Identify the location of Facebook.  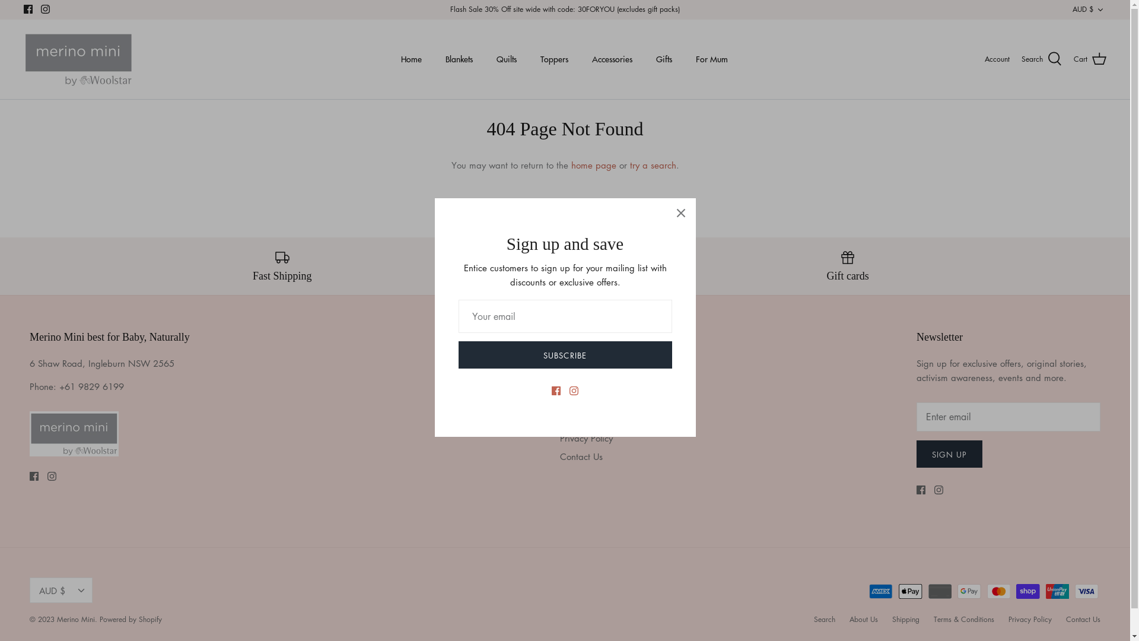
(28, 9).